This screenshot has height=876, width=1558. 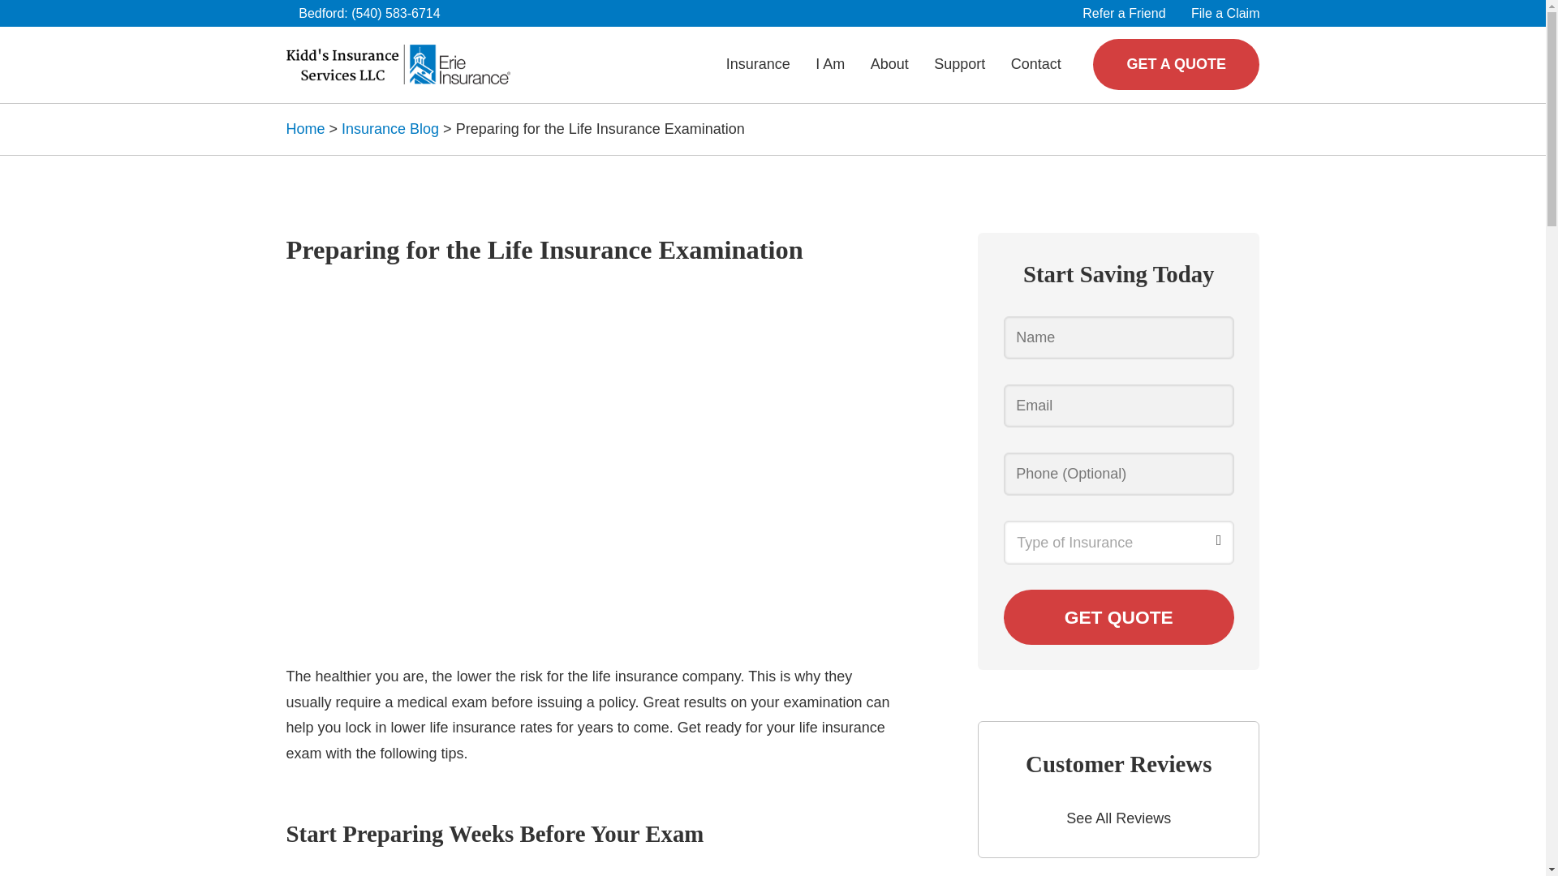 I want to click on Insurance, so click(x=758, y=64).